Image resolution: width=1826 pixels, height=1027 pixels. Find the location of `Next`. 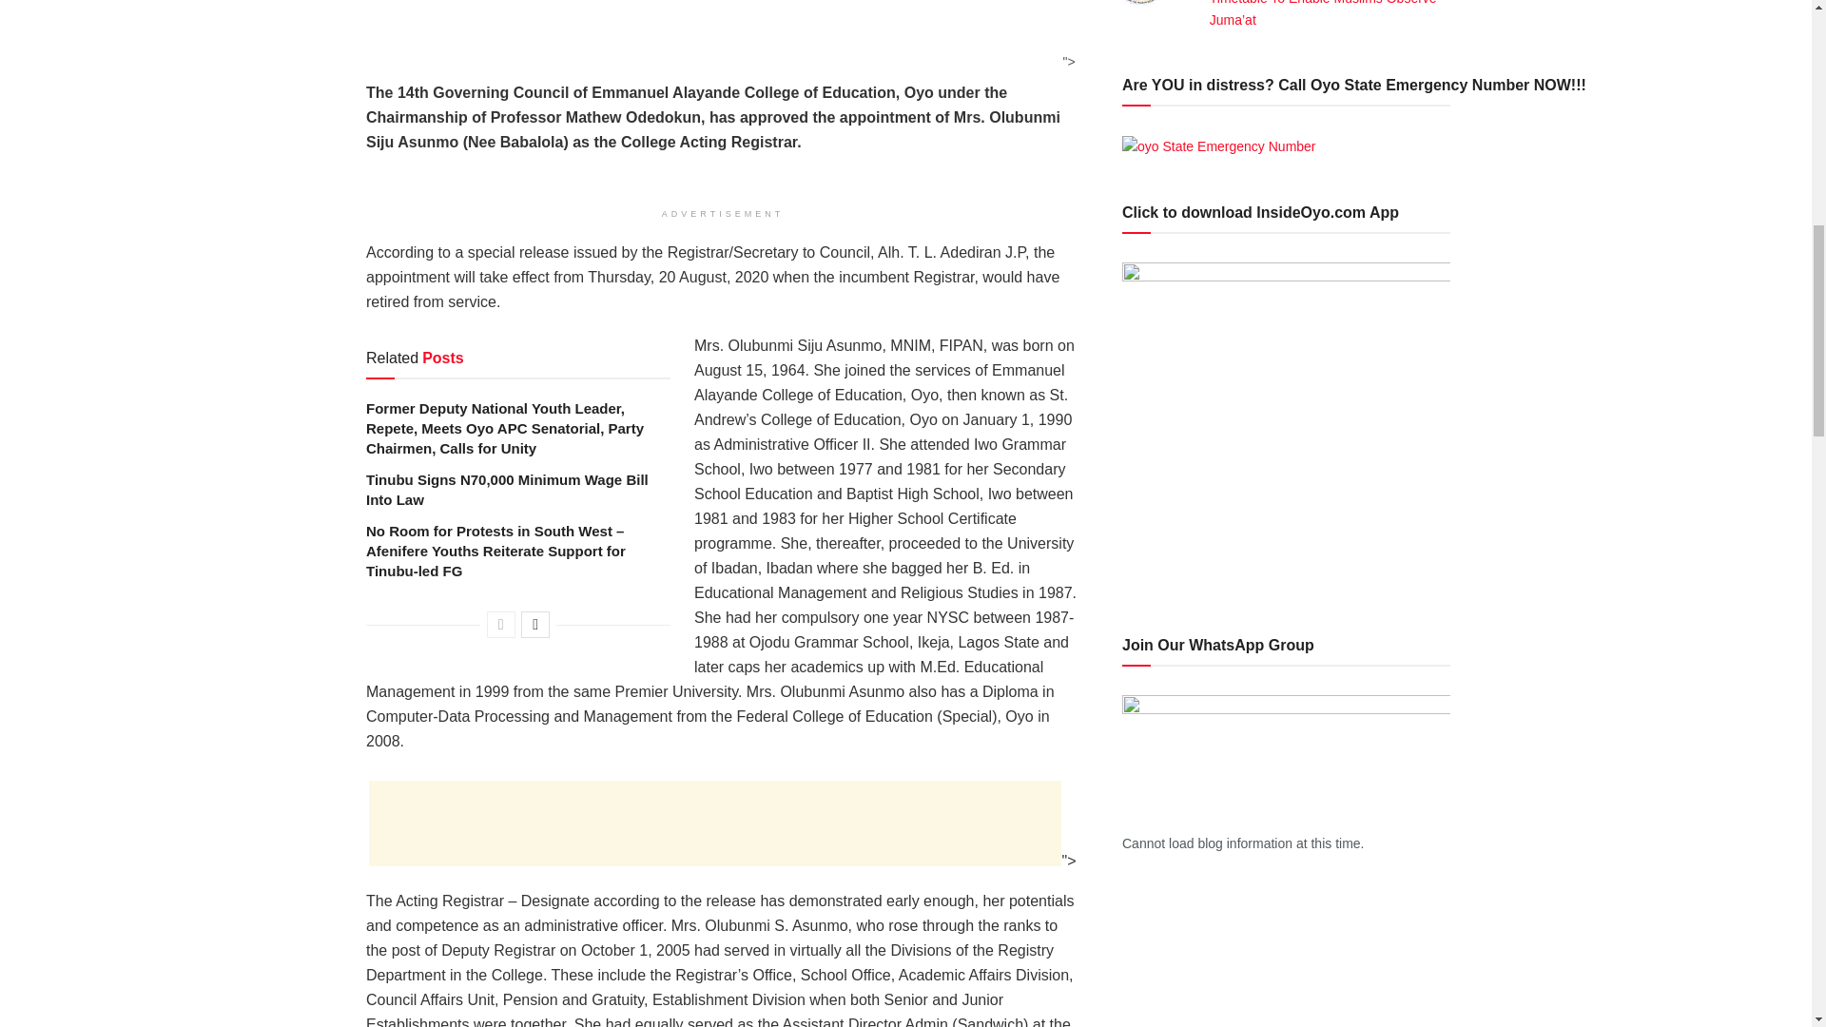

Next is located at coordinates (534, 624).